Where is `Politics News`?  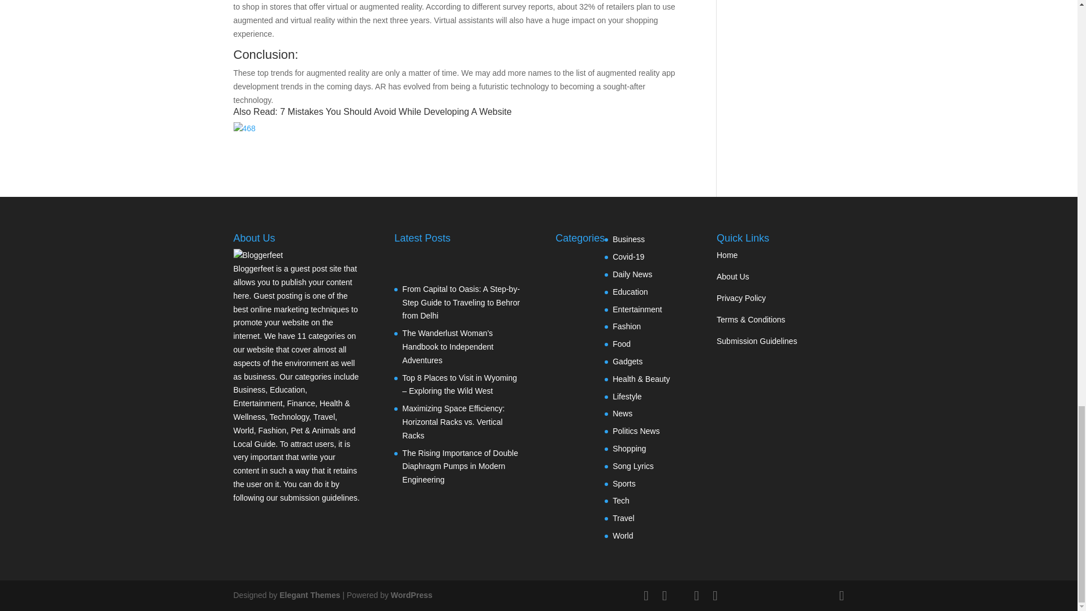 Politics News is located at coordinates (636, 431).